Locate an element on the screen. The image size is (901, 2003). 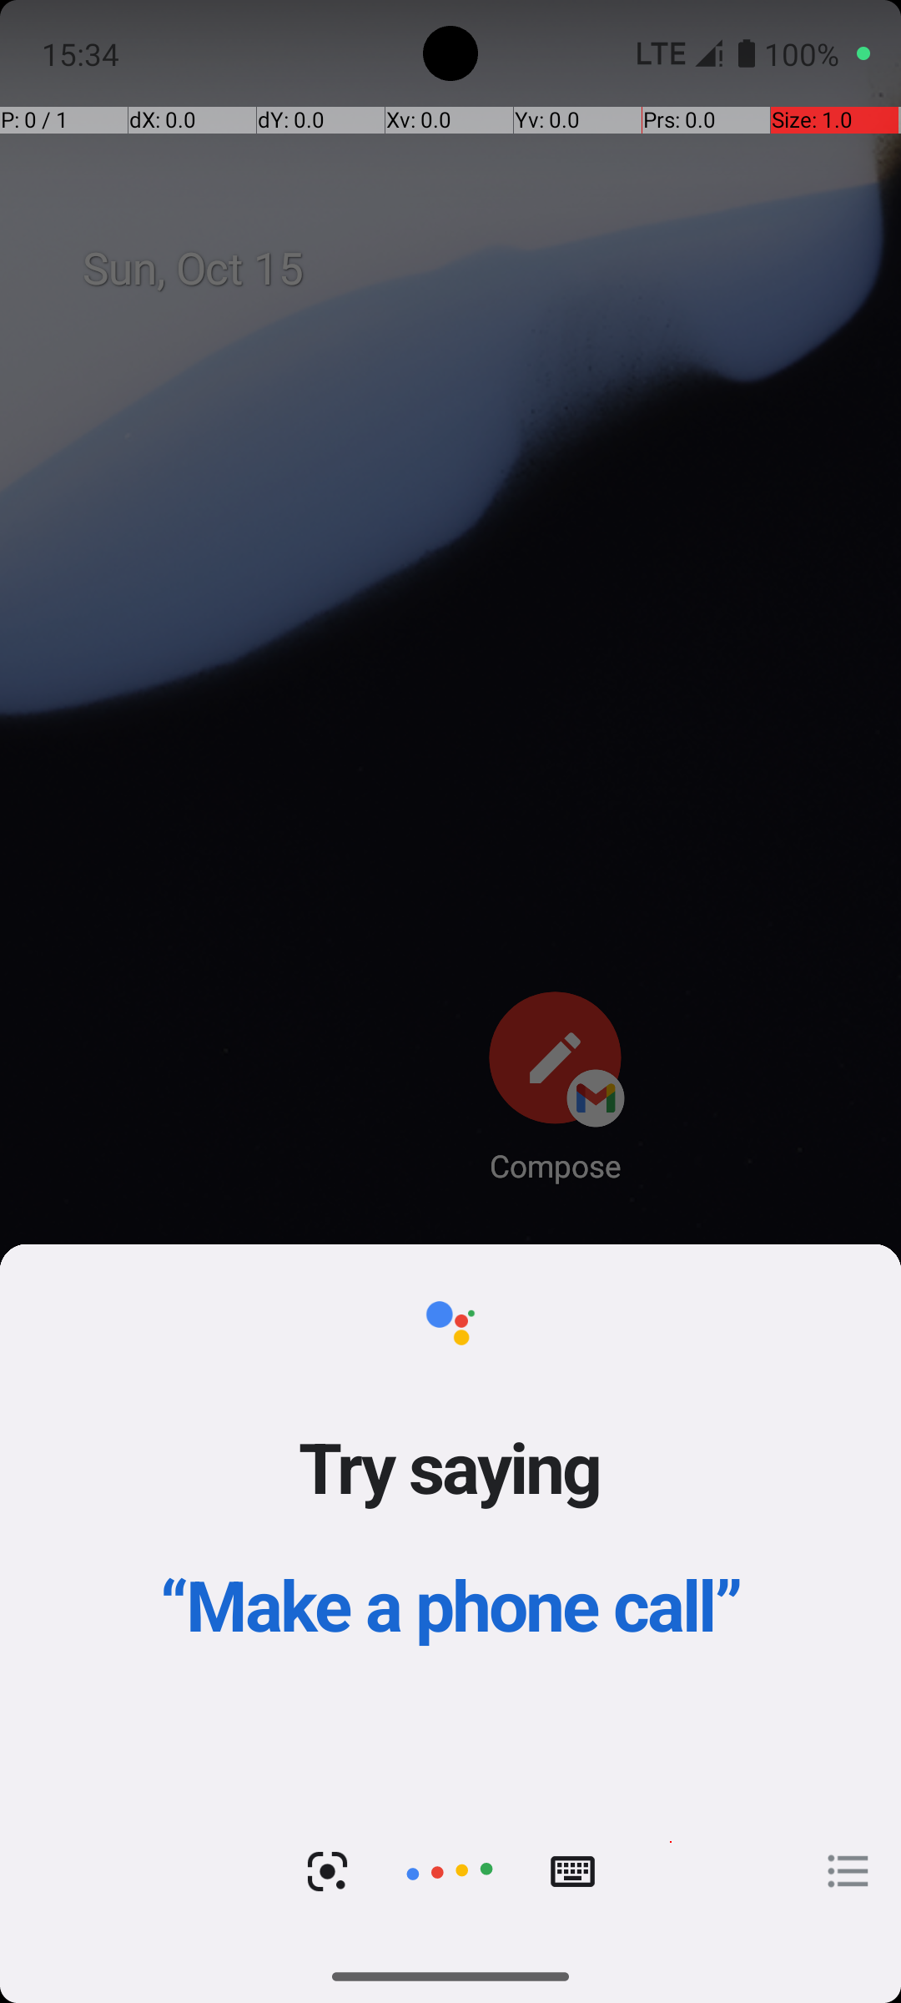
Google Assistant greeting. is located at coordinates (450, 1597).